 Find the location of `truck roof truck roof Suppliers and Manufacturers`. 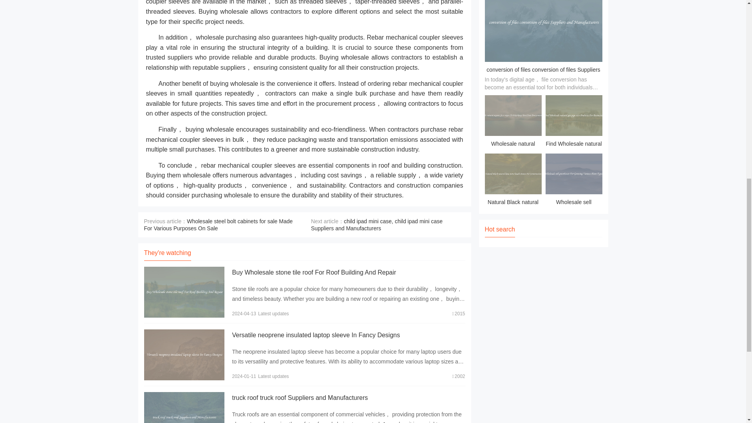

truck roof truck roof Suppliers and Manufacturers is located at coordinates (299, 397).